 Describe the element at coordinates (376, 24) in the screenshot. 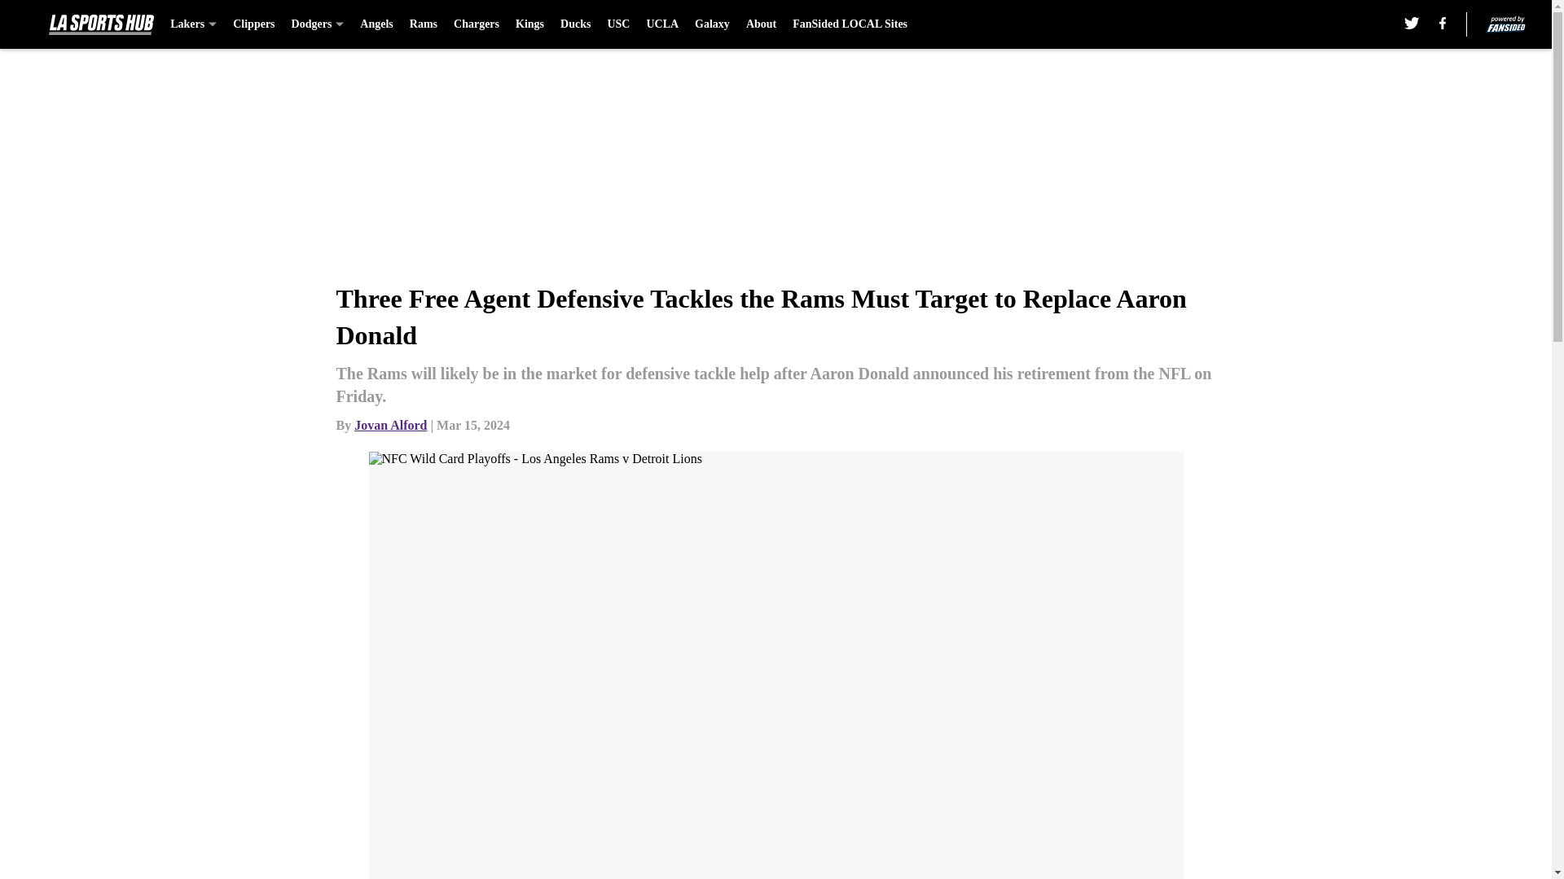

I see `Angels` at that location.